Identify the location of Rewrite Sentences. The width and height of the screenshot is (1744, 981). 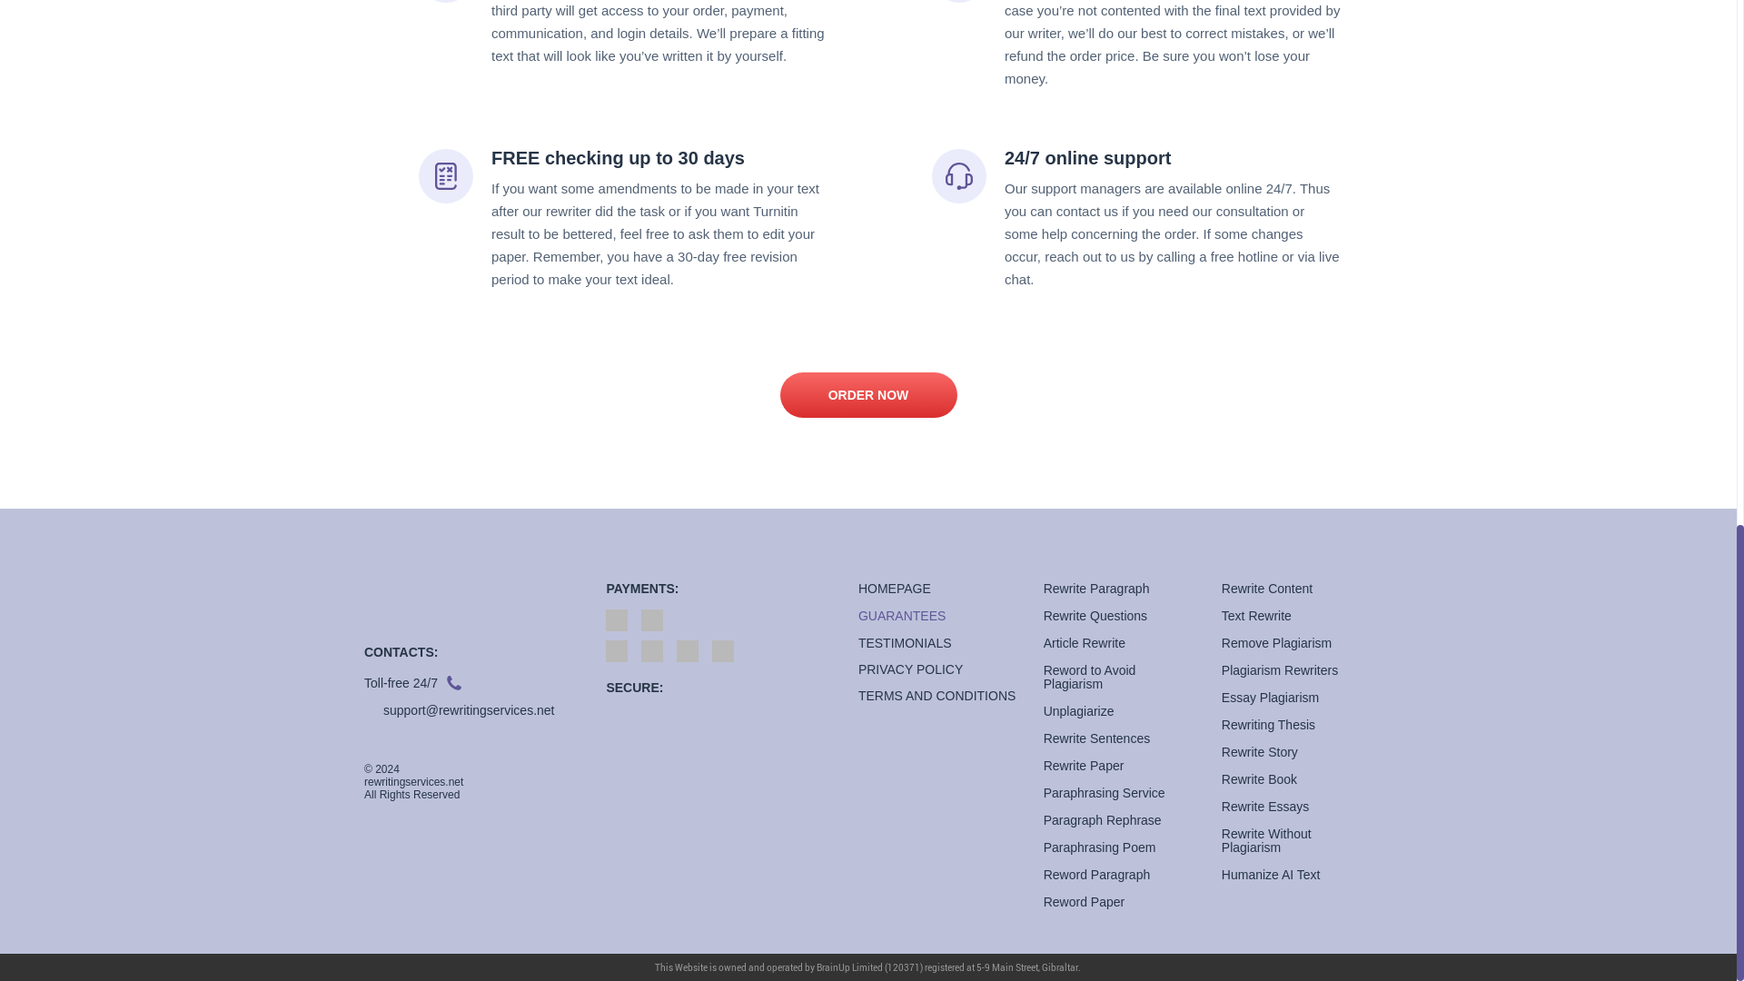
(1097, 738).